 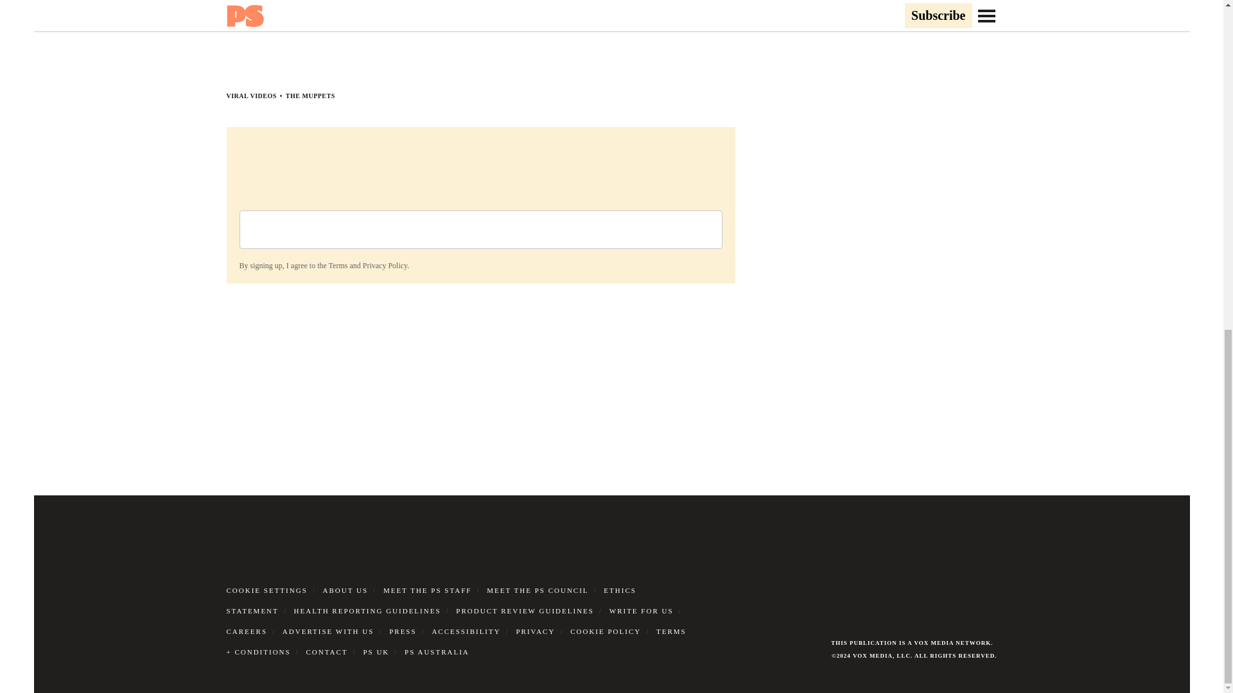 What do you see at coordinates (466, 631) in the screenshot?
I see `ACCESSIBILITY` at bounding box center [466, 631].